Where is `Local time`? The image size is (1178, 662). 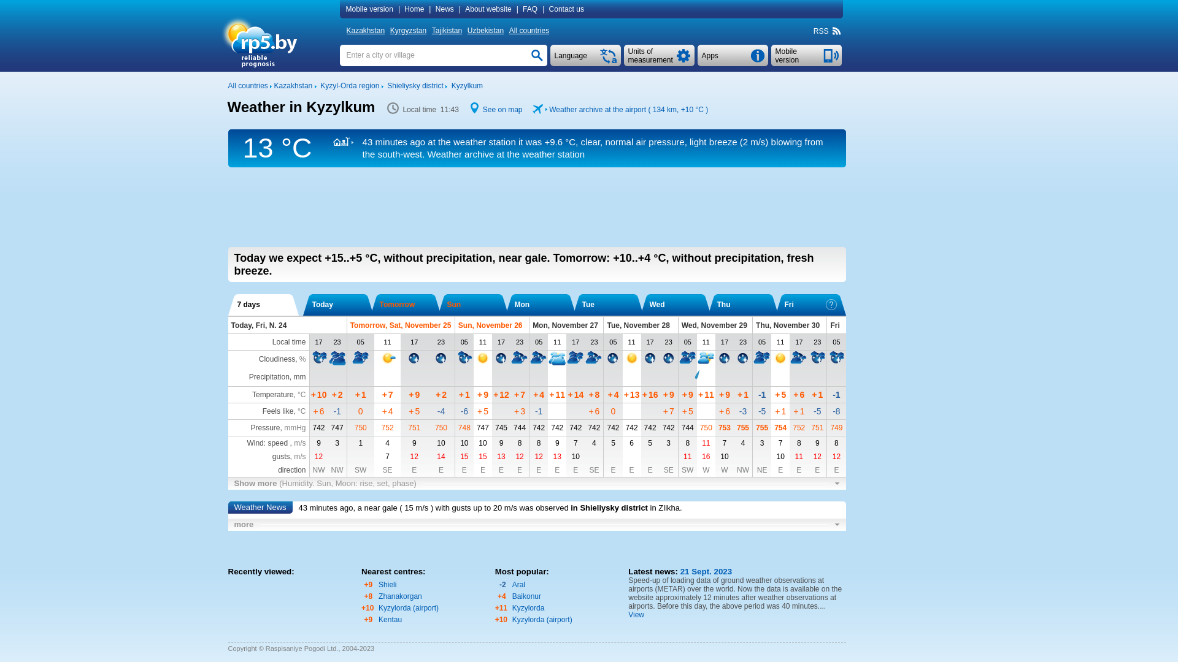 Local time is located at coordinates (290, 342).